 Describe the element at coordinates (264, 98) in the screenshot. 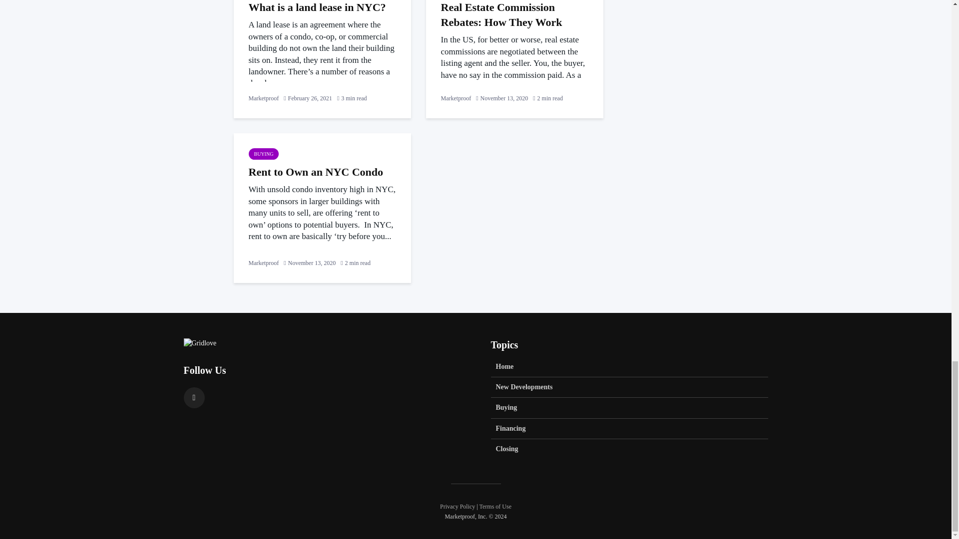

I see `Marketproof` at that location.